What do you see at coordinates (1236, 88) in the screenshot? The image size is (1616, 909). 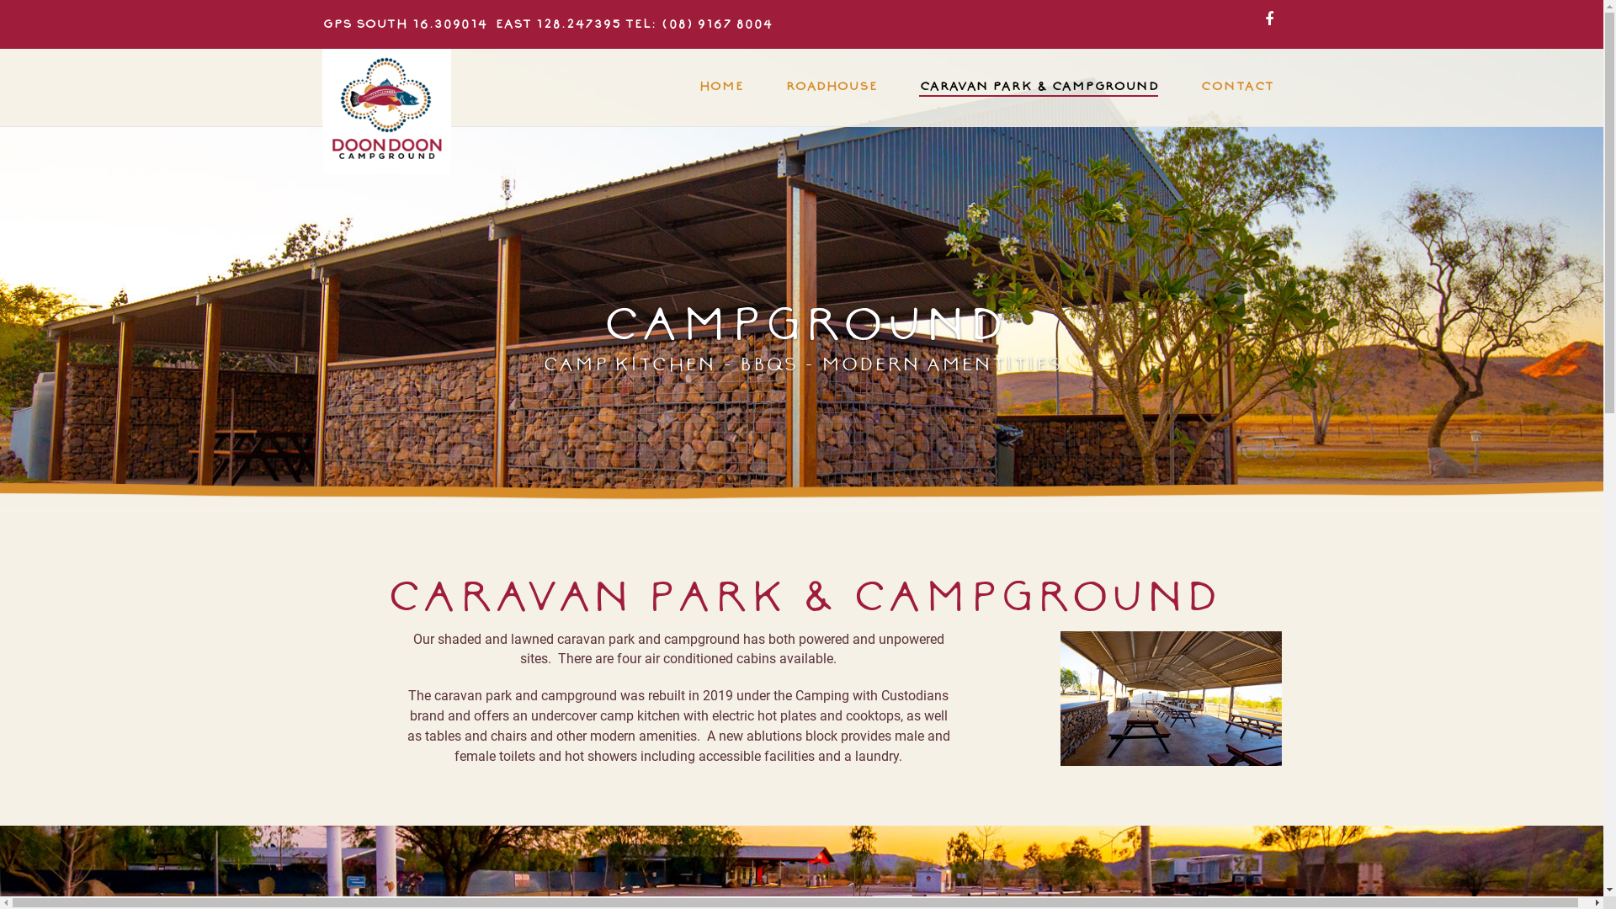 I see `CONTACT` at bounding box center [1236, 88].